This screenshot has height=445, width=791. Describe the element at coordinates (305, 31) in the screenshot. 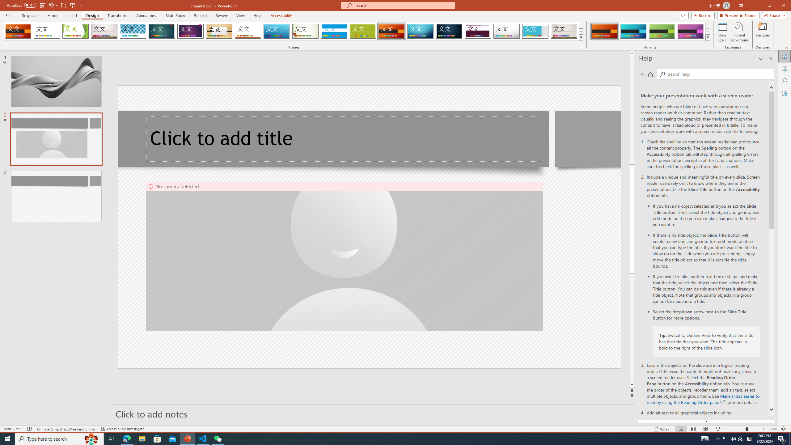

I see `Wisp` at that location.